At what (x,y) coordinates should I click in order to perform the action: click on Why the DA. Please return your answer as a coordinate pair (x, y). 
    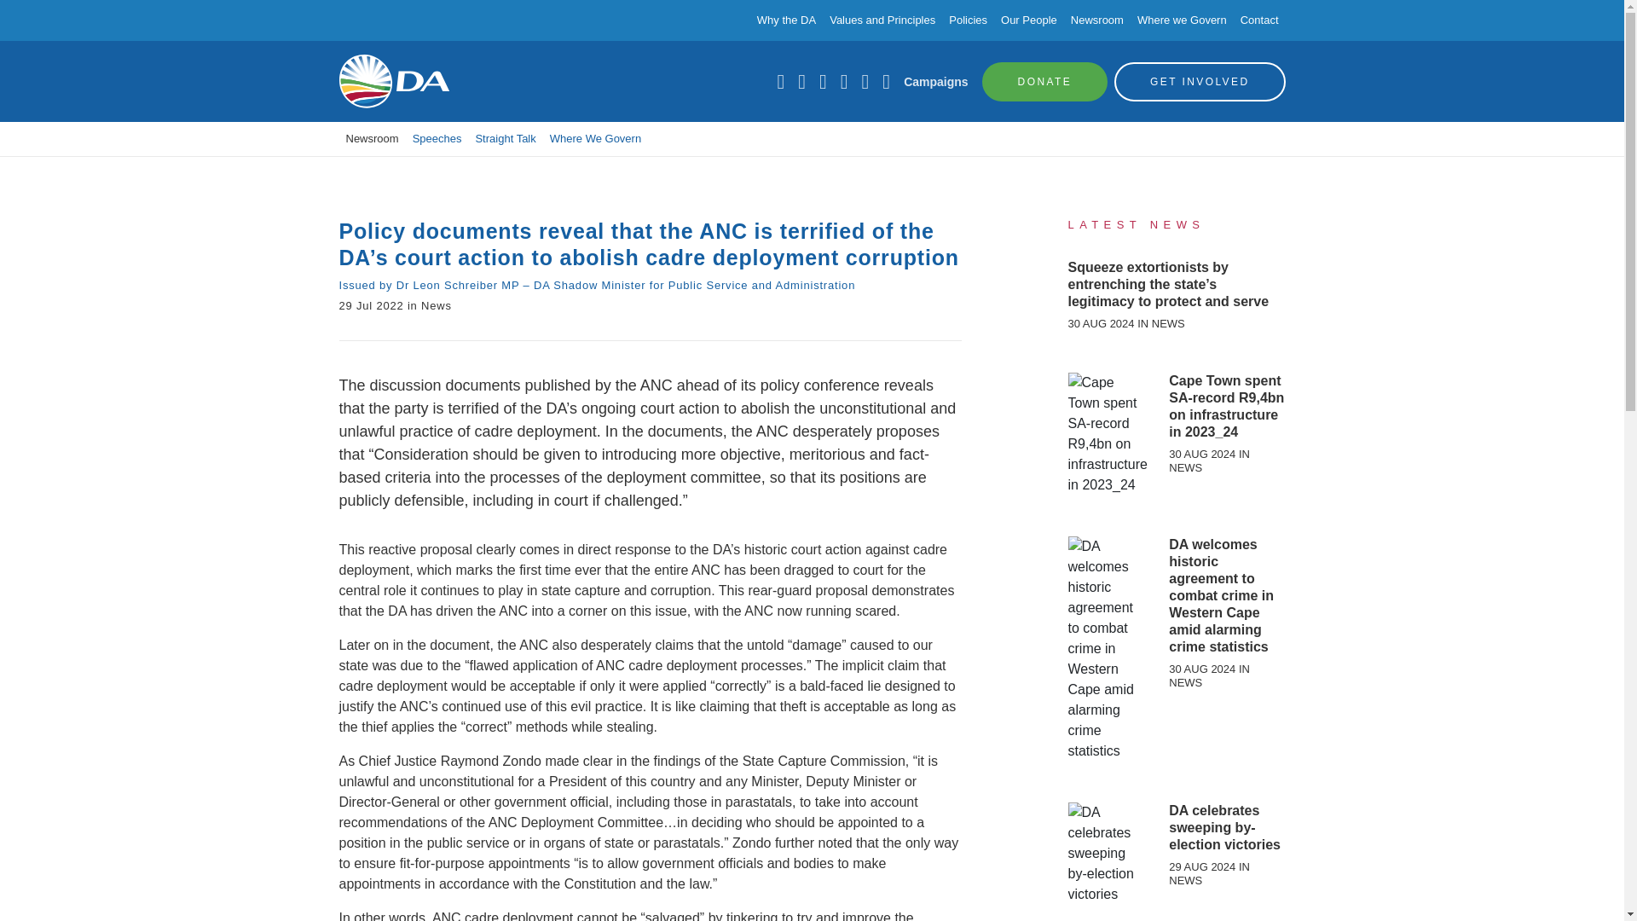
    Looking at the image, I should click on (786, 20).